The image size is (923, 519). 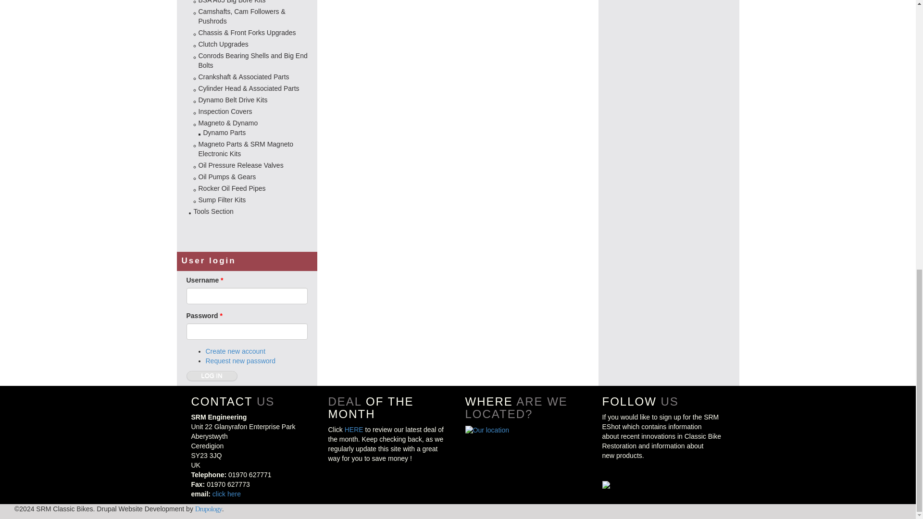 What do you see at coordinates (209, 508) in the screenshot?
I see `Drupal Website Design and Drupal Development Services` at bounding box center [209, 508].